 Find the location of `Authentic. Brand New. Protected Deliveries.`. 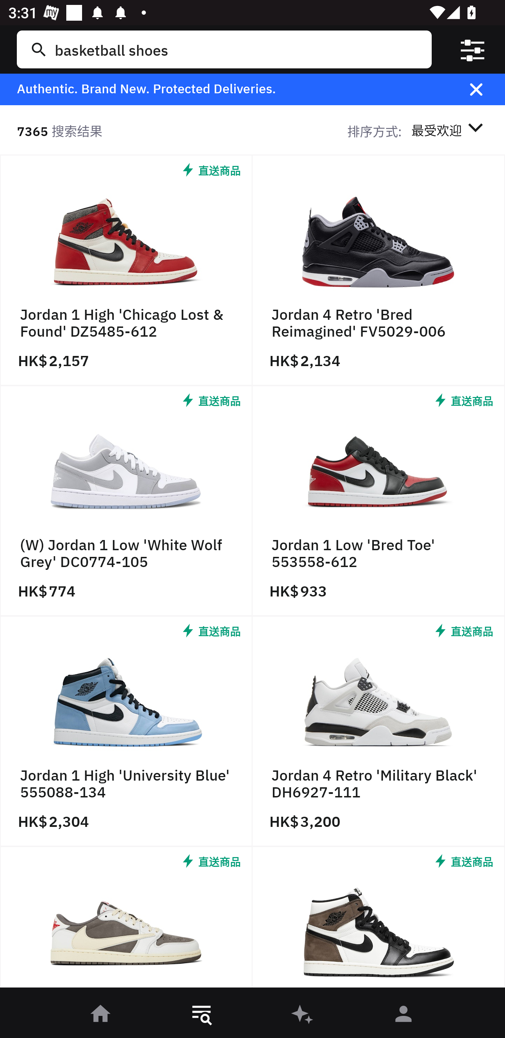

Authentic. Brand New. Protected Deliveries. is located at coordinates (232, 89).